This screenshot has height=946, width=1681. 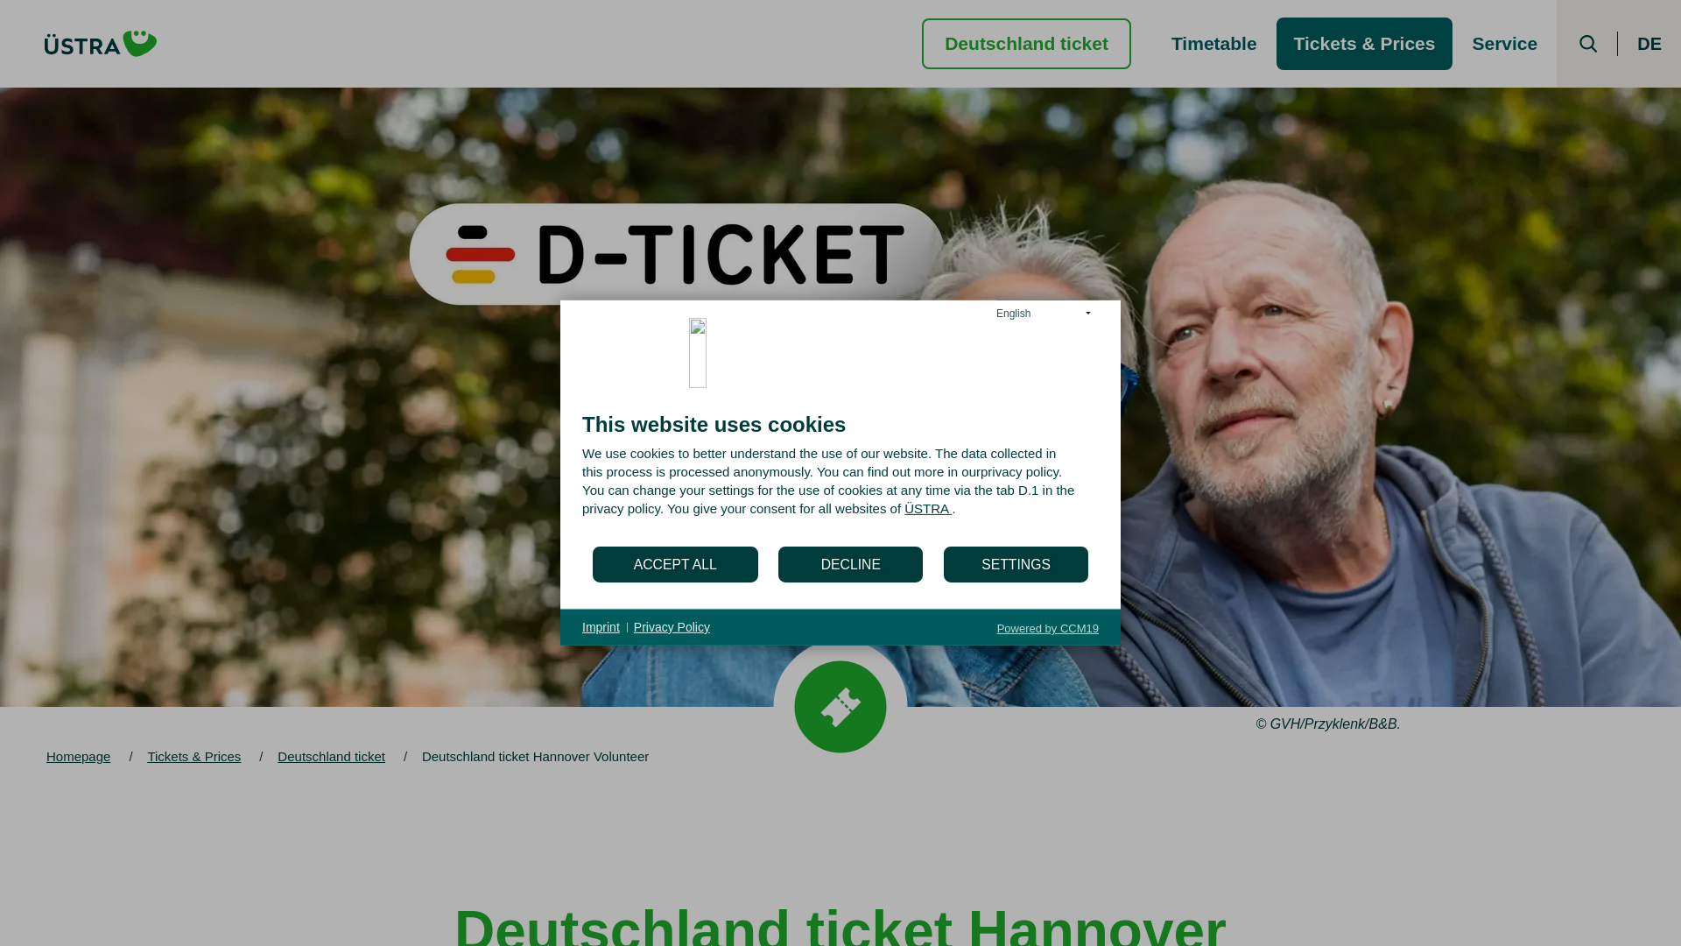 What do you see at coordinates (1213, 44) in the screenshot?
I see `Timetable` at bounding box center [1213, 44].